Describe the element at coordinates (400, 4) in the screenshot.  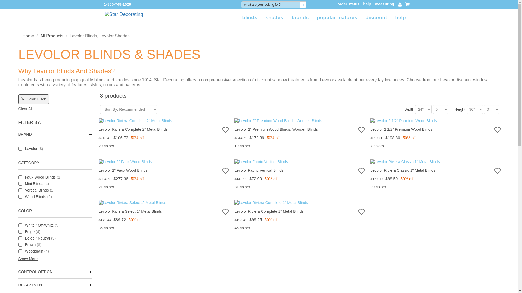
I see `Your Account` at that location.